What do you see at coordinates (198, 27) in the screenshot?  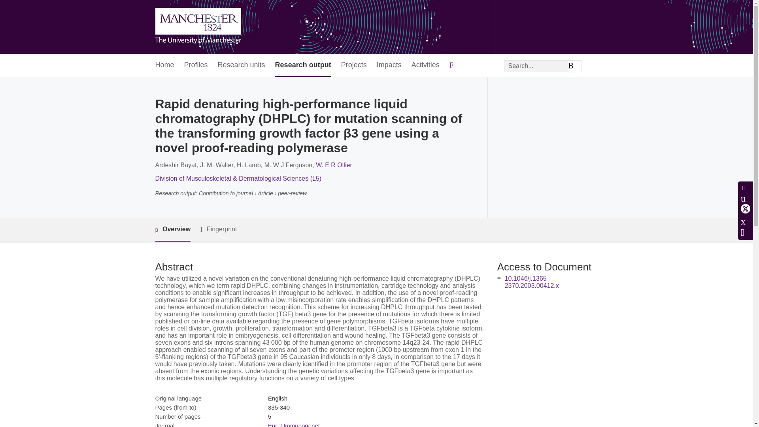 I see `Research Explorer The University of Manchester Home` at bounding box center [198, 27].